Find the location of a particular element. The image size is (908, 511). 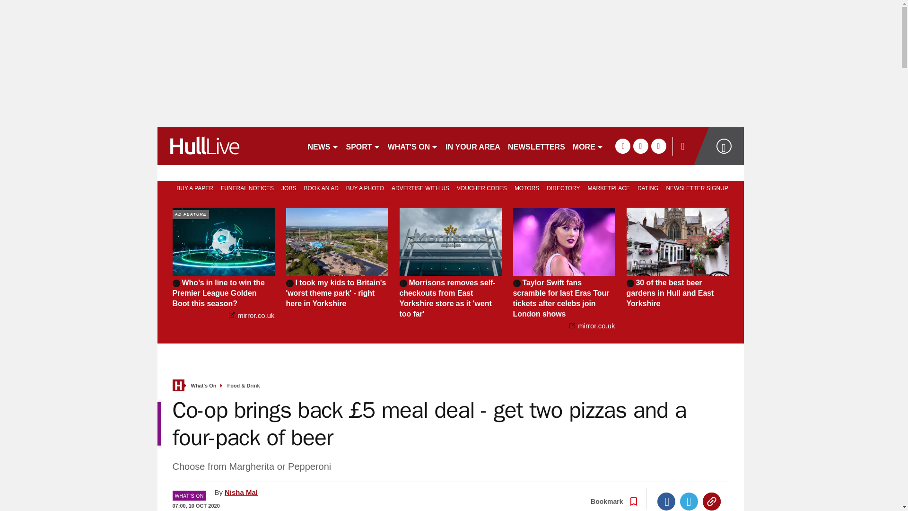

instagram is located at coordinates (658, 146).